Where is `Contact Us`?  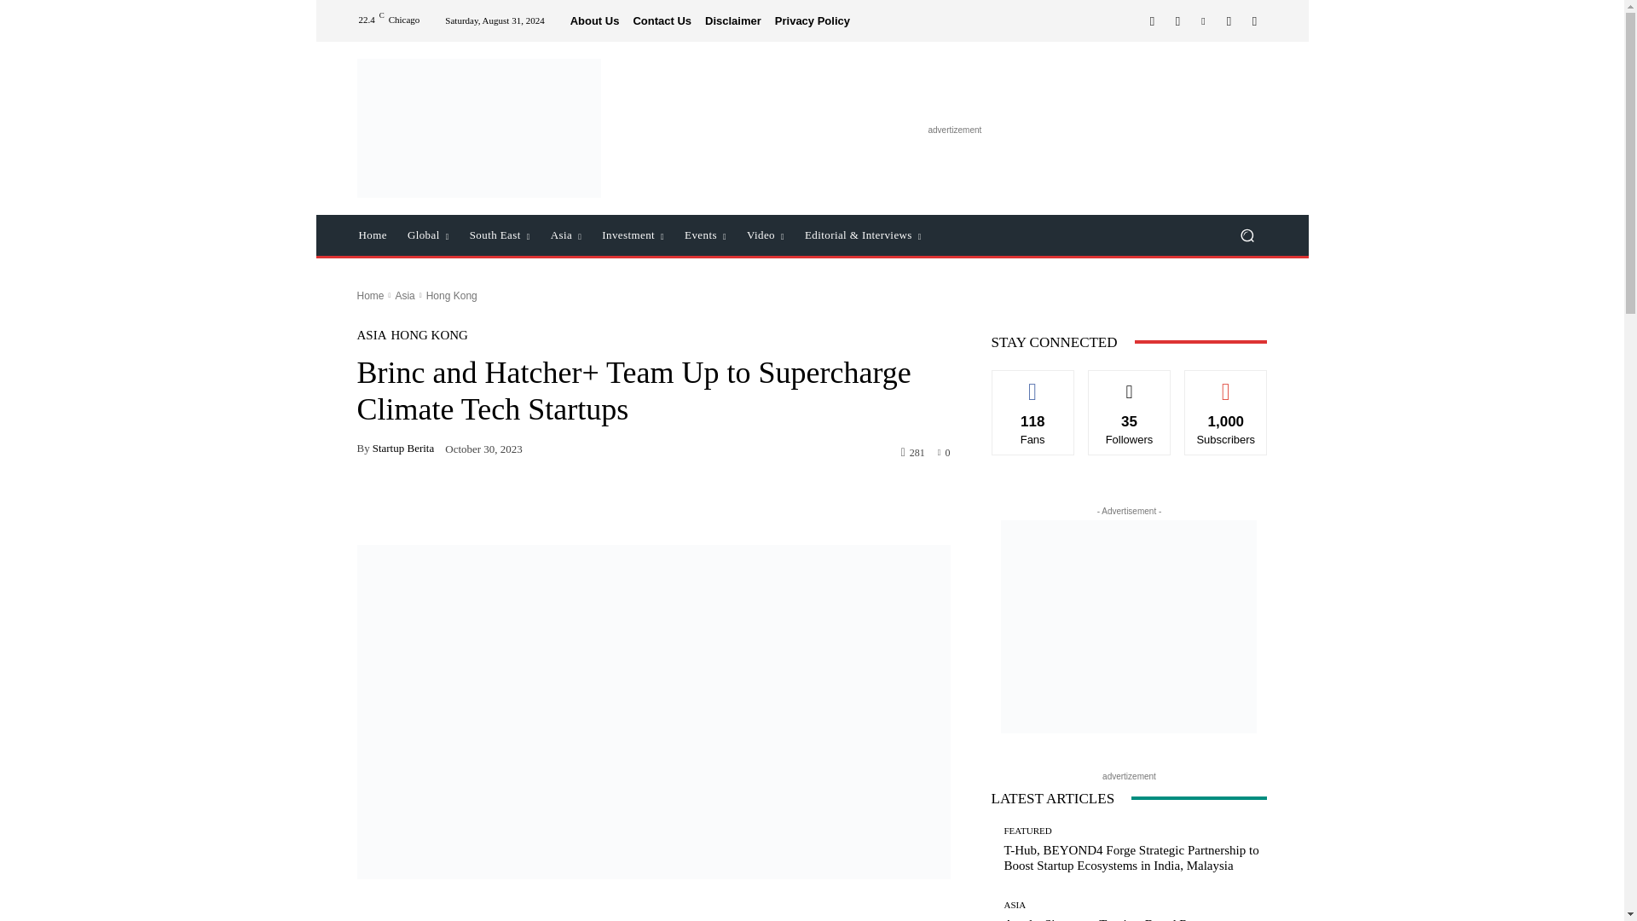
Contact Us is located at coordinates (662, 20).